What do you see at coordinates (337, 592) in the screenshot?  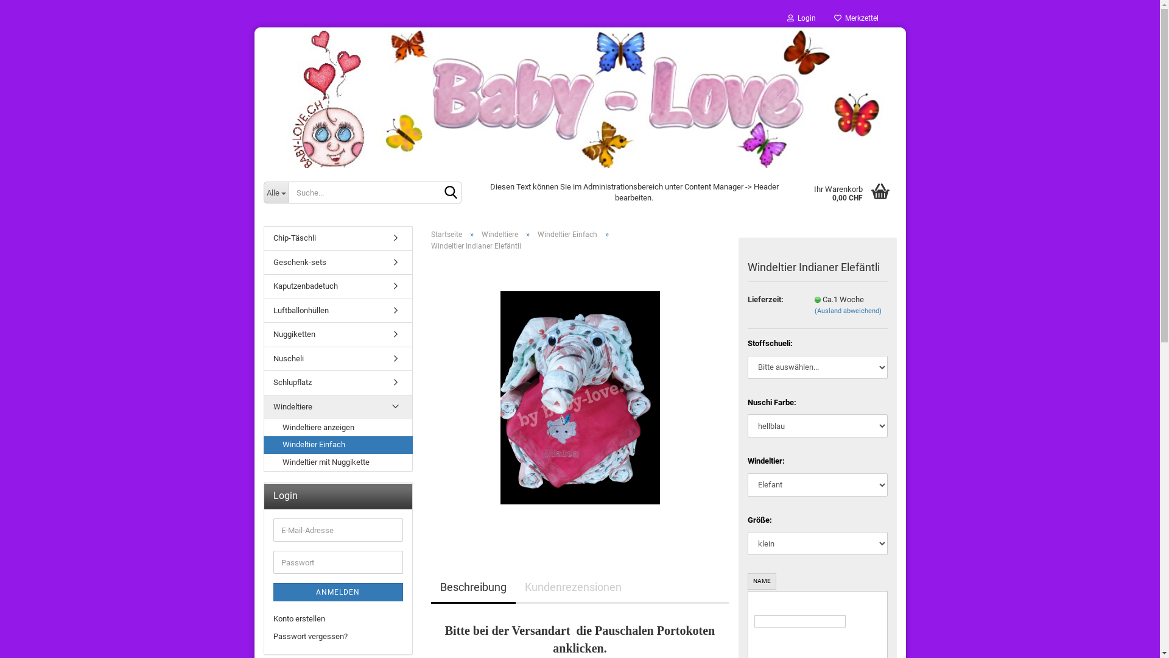 I see `ANMELDEN` at bounding box center [337, 592].